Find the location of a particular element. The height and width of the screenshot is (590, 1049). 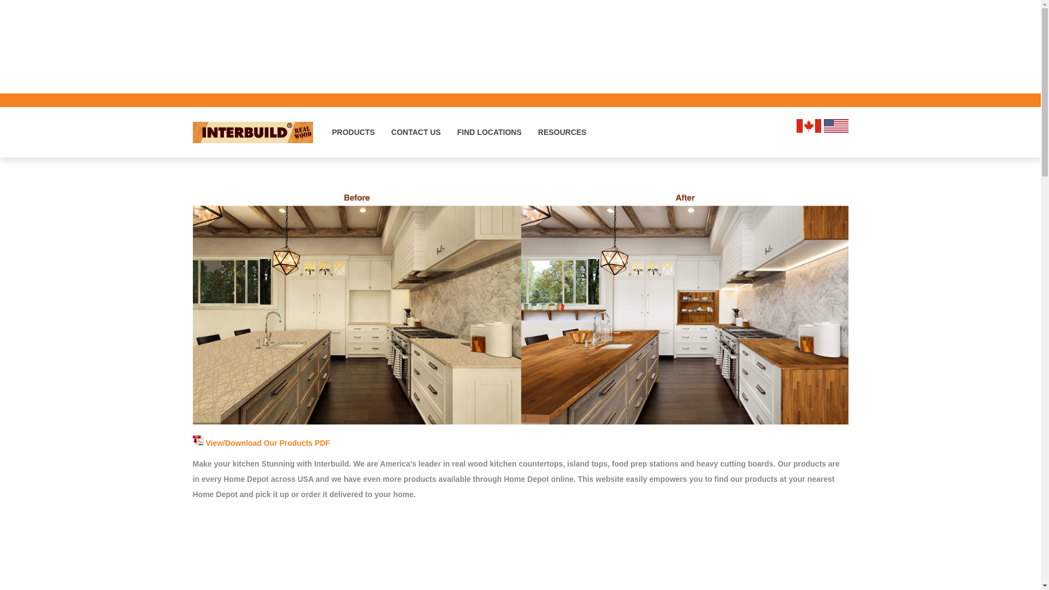

Resources is located at coordinates (562, 132).